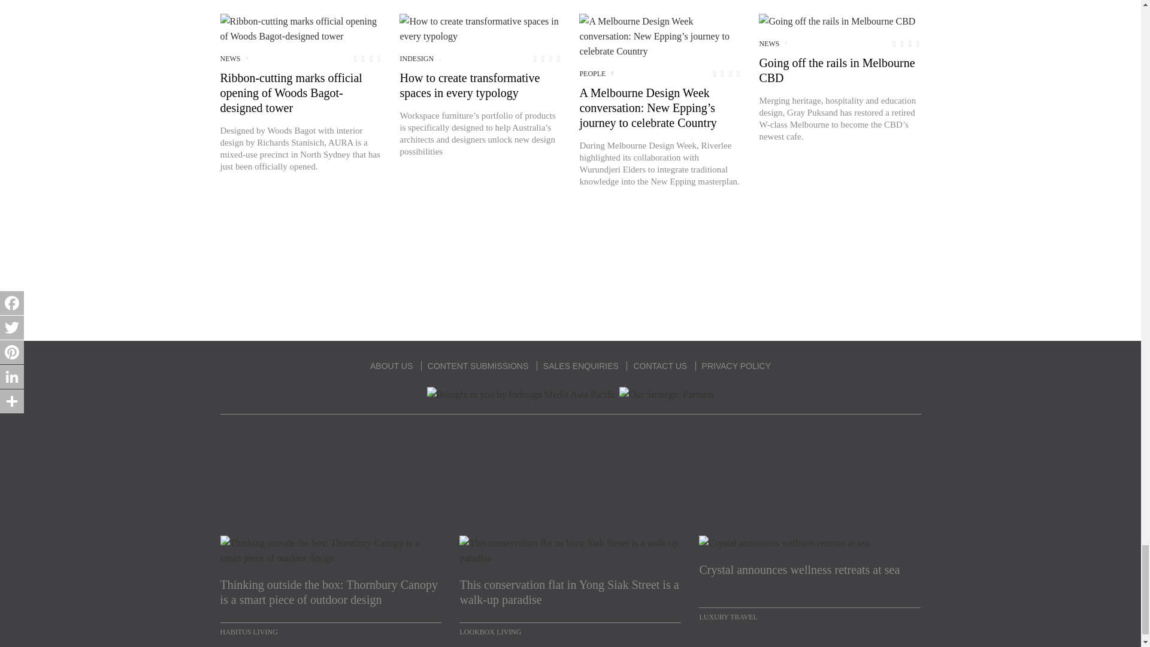  Describe the element at coordinates (480, 29) in the screenshot. I see `How to create transformative spaces in every typology` at that location.